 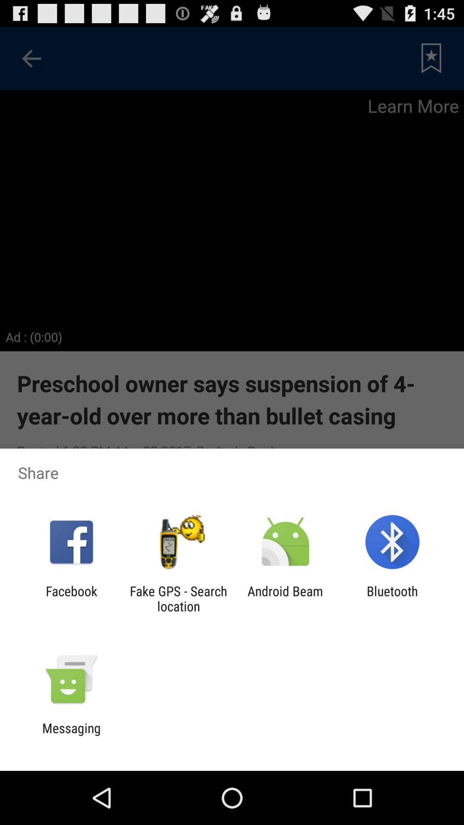 What do you see at coordinates (392, 599) in the screenshot?
I see `turn on the app next to the android beam` at bounding box center [392, 599].